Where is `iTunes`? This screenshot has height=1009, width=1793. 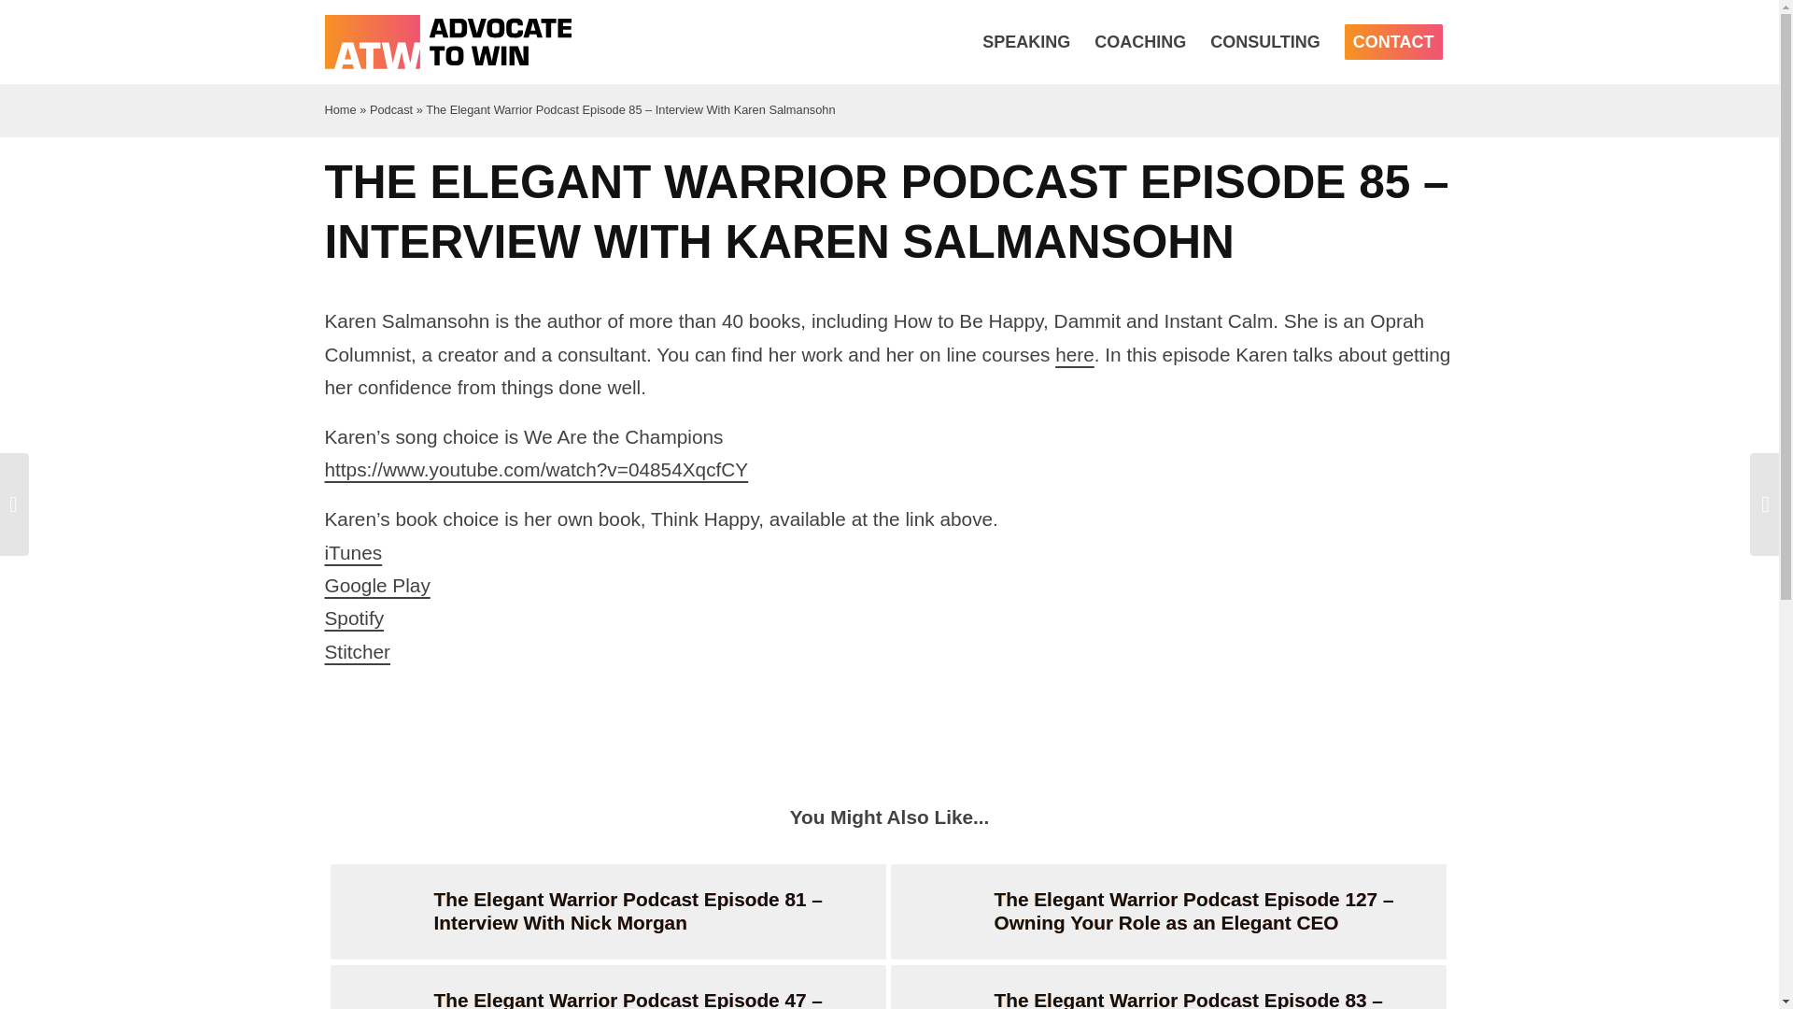 iTunes is located at coordinates (353, 551).